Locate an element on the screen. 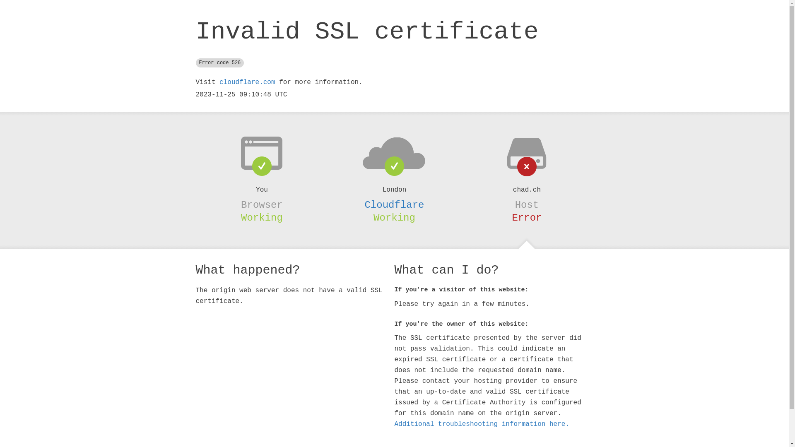  Additional troubleshooting information here. is located at coordinates (482, 424).